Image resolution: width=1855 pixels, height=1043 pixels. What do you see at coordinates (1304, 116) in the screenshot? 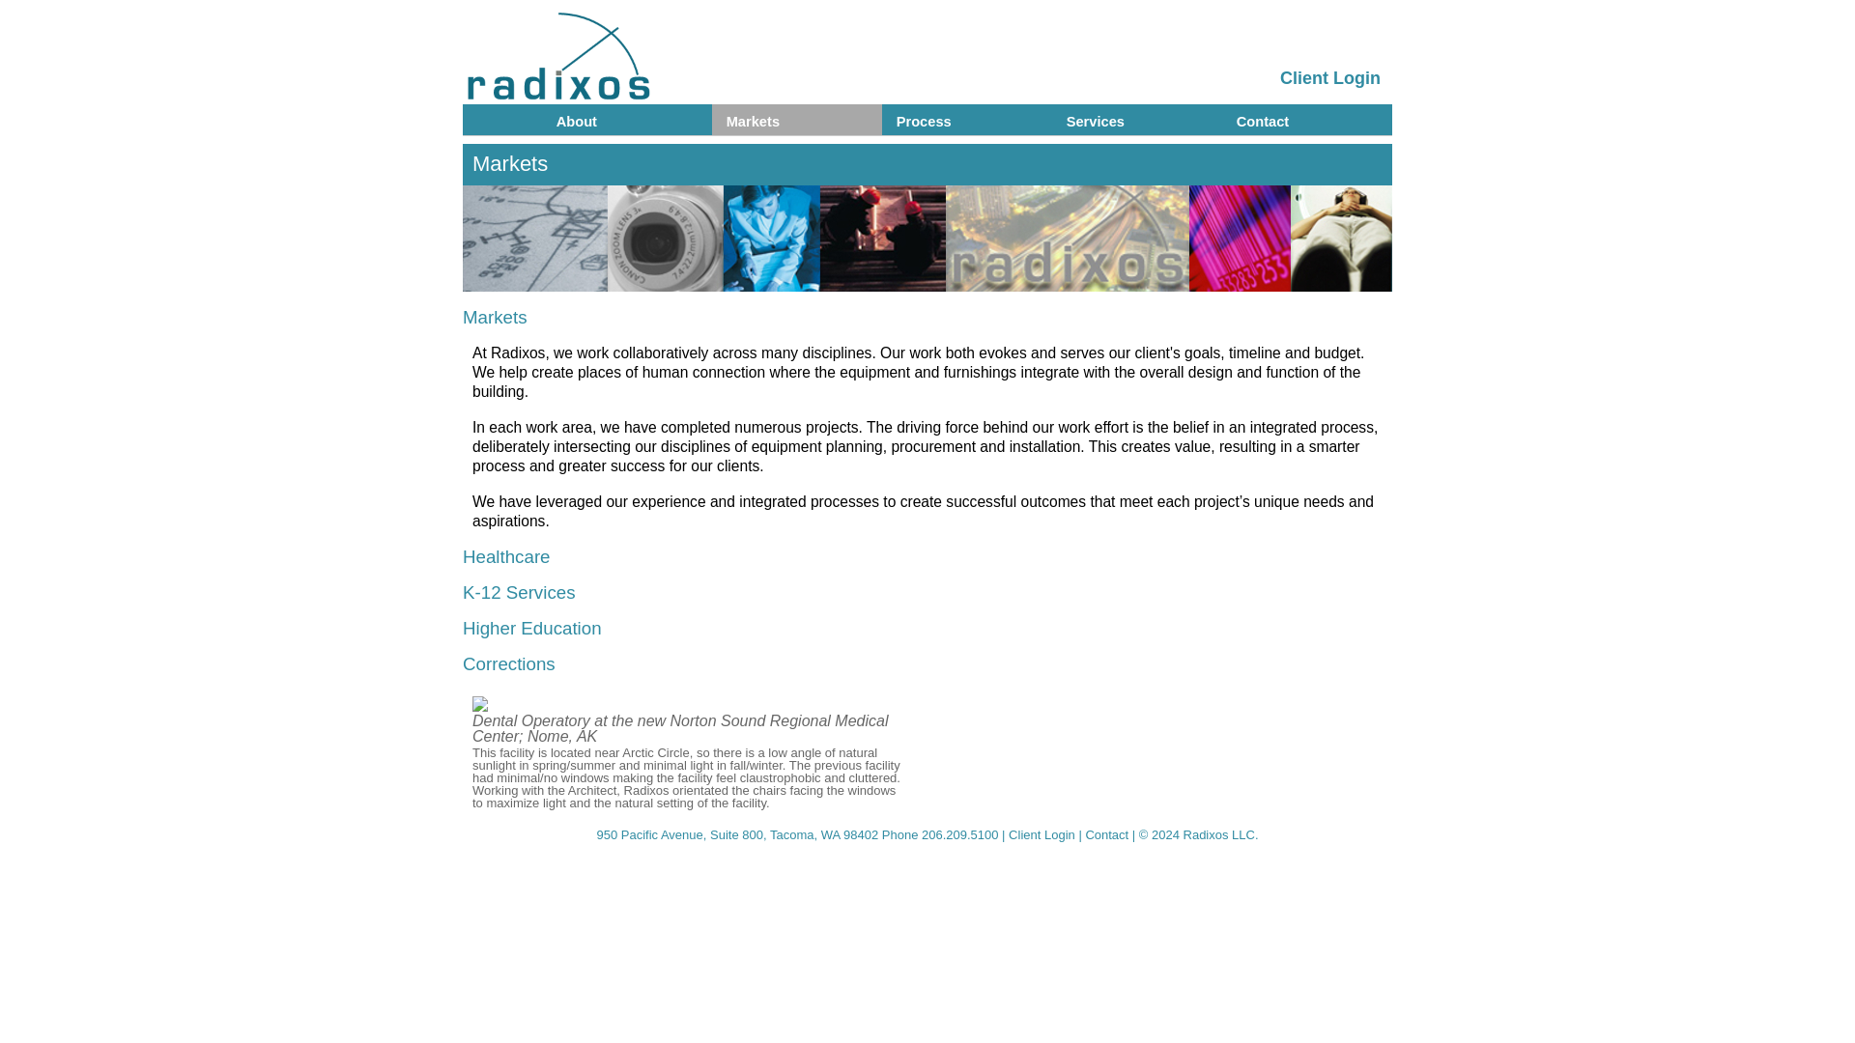
I see `Contact` at bounding box center [1304, 116].